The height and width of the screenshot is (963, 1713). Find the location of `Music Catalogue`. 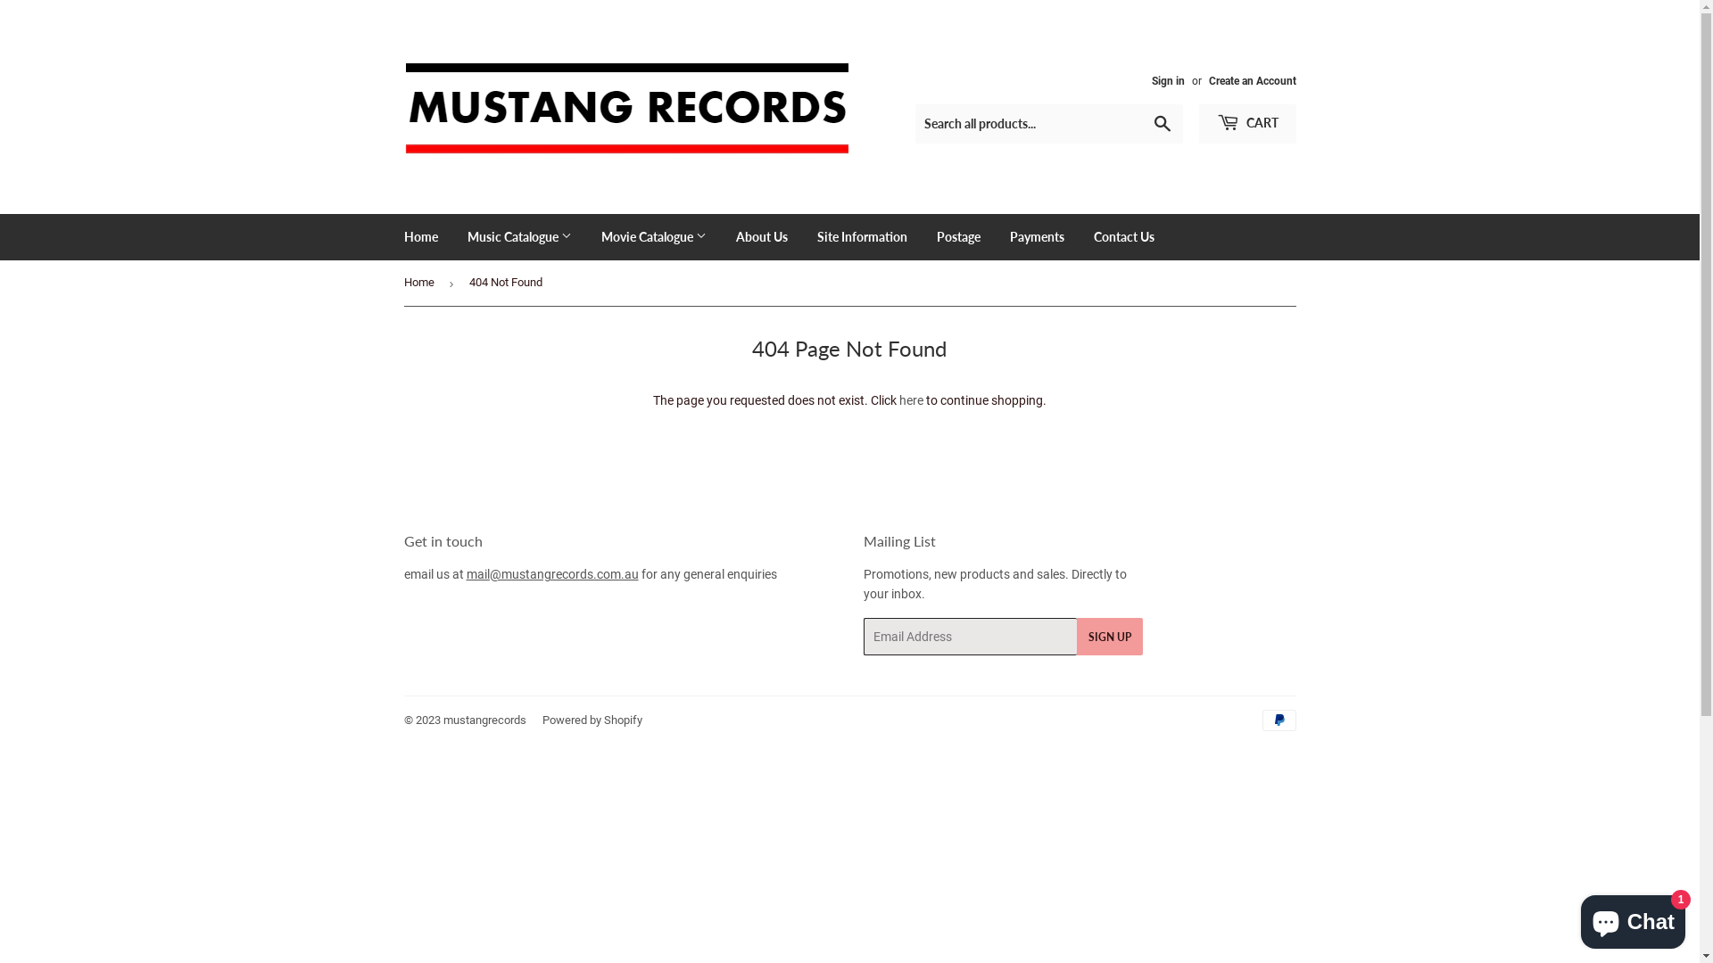

Music Catalogue is located at coordinates (519, 237).